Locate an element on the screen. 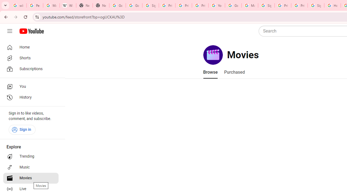  New Tab is located at coordinates (101, 5).